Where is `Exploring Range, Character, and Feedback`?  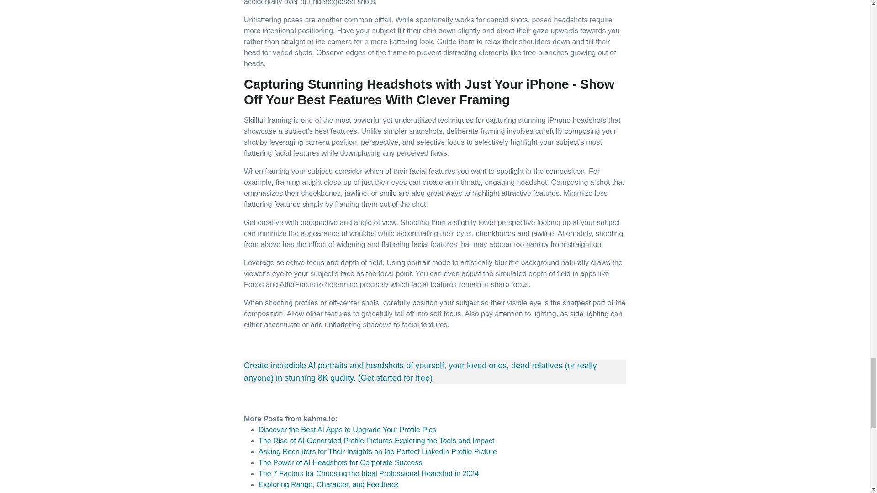 Exploring Range, Character, and Feedback is located at coordinates (329, 485).